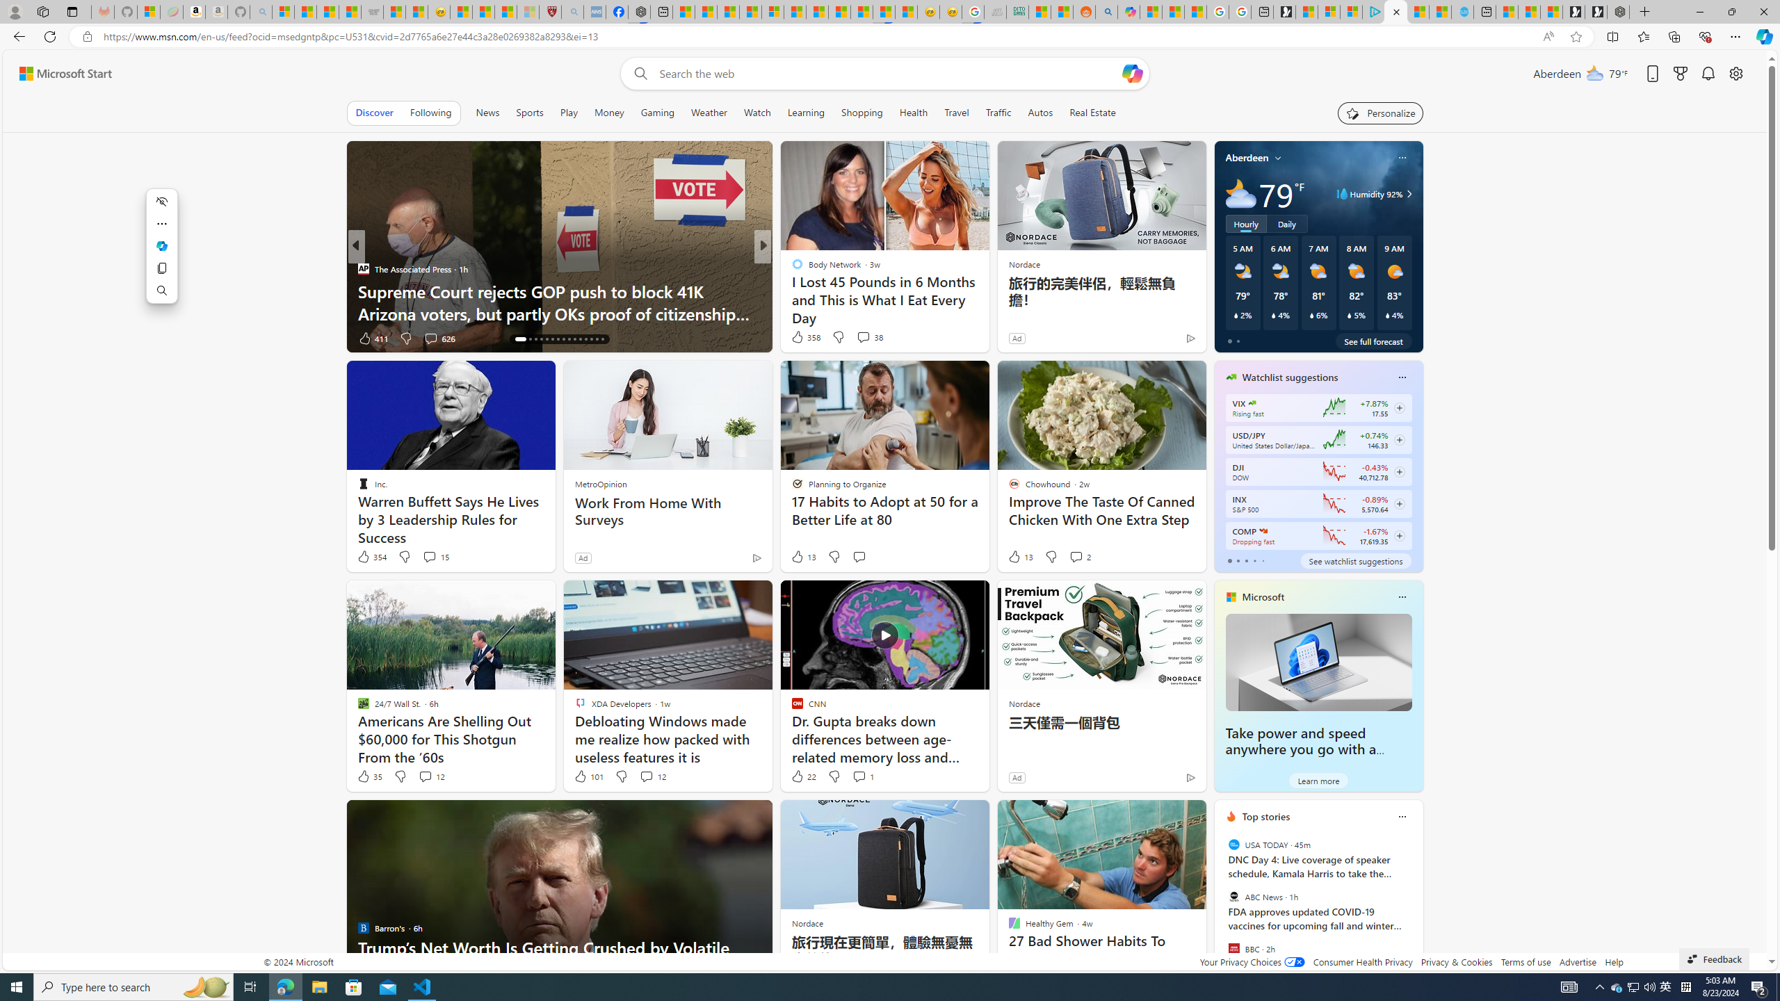 Image resolution: width=1780 pixels, height=1001 pixels. Describe the element at coordinates (805, 336) in the screenshot. I see `358 Like` at that location.